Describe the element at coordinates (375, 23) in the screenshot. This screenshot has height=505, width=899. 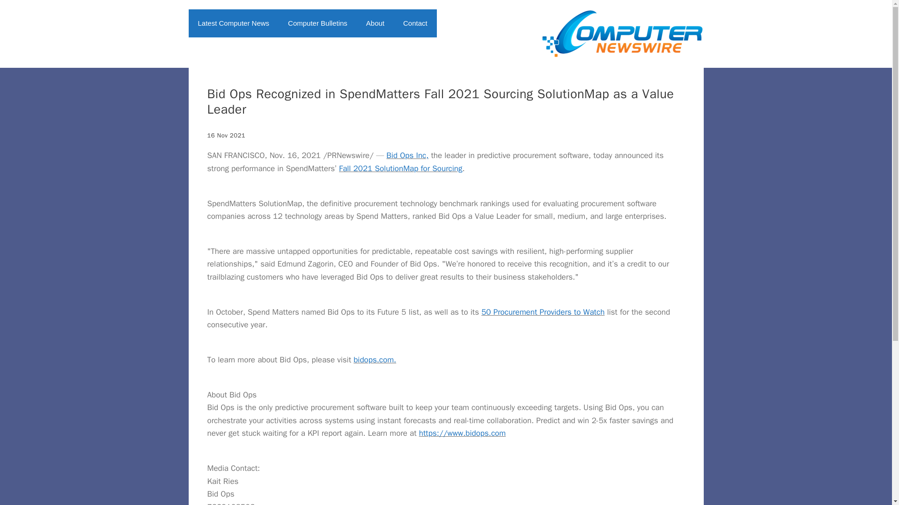
I see `About` at that location.